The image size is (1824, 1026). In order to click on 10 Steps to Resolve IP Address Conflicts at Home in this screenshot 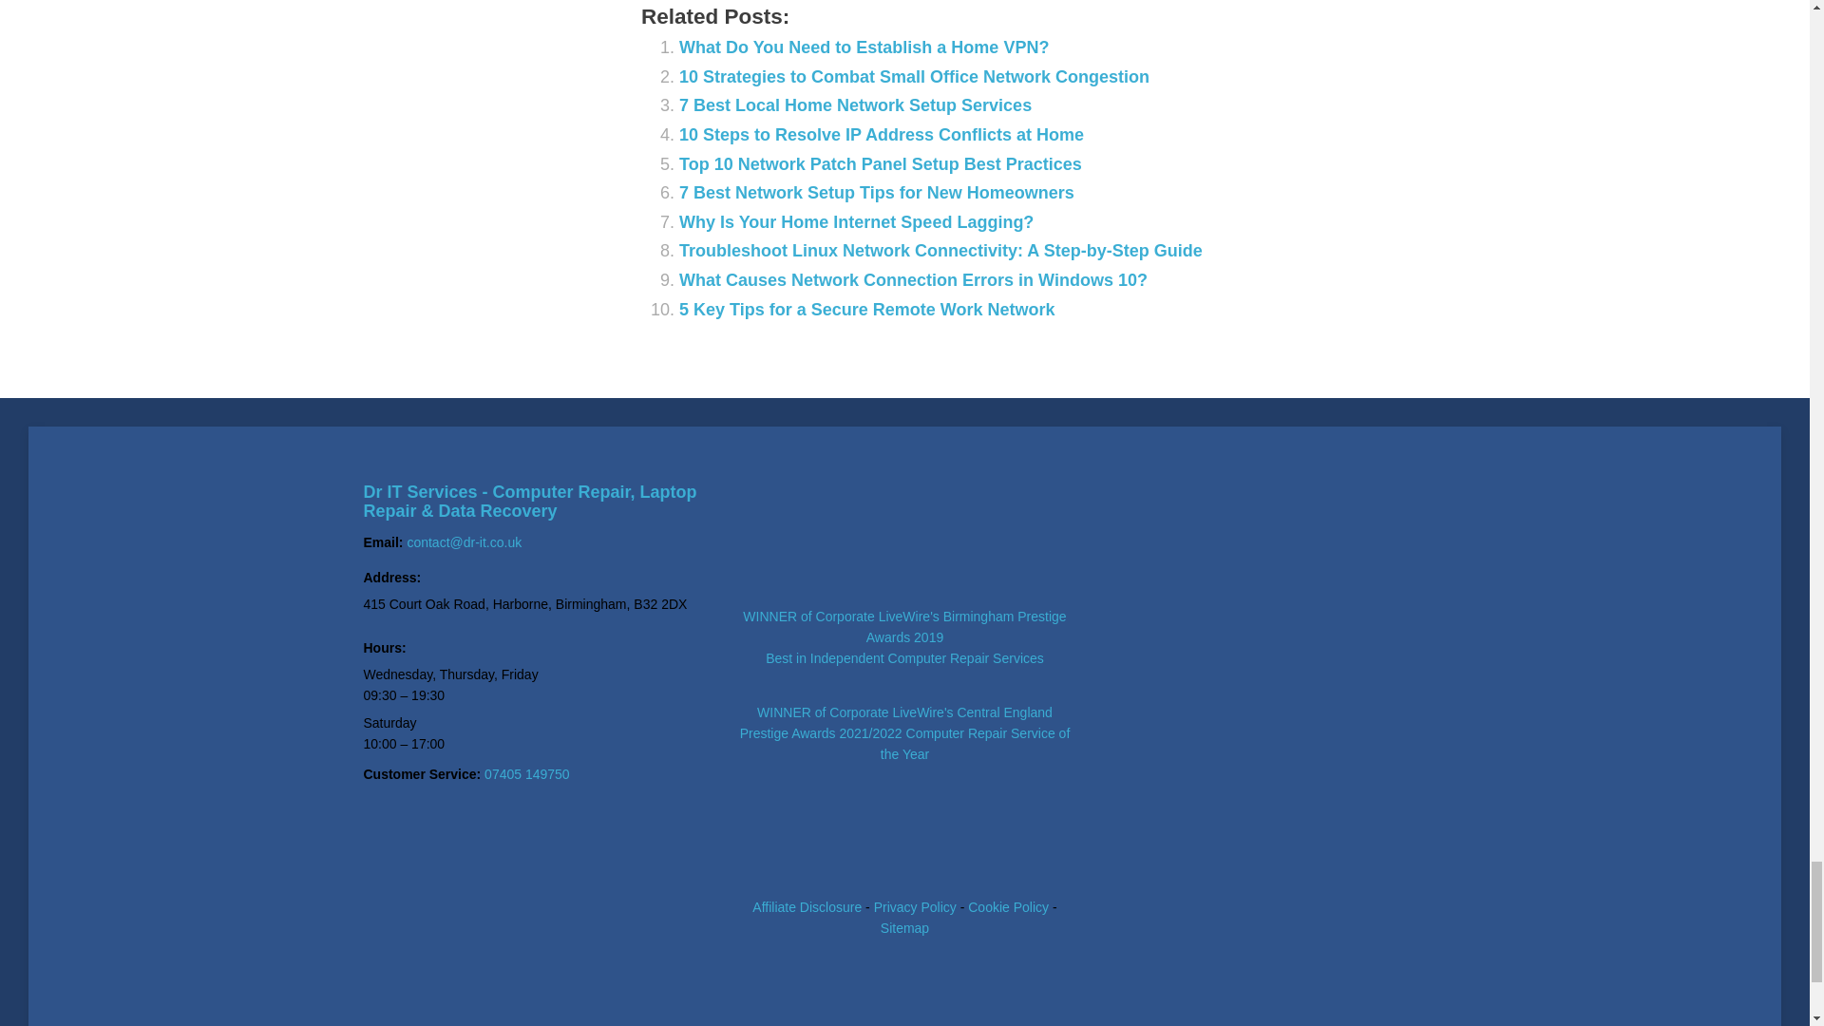, I will do `click(881, 135)`.